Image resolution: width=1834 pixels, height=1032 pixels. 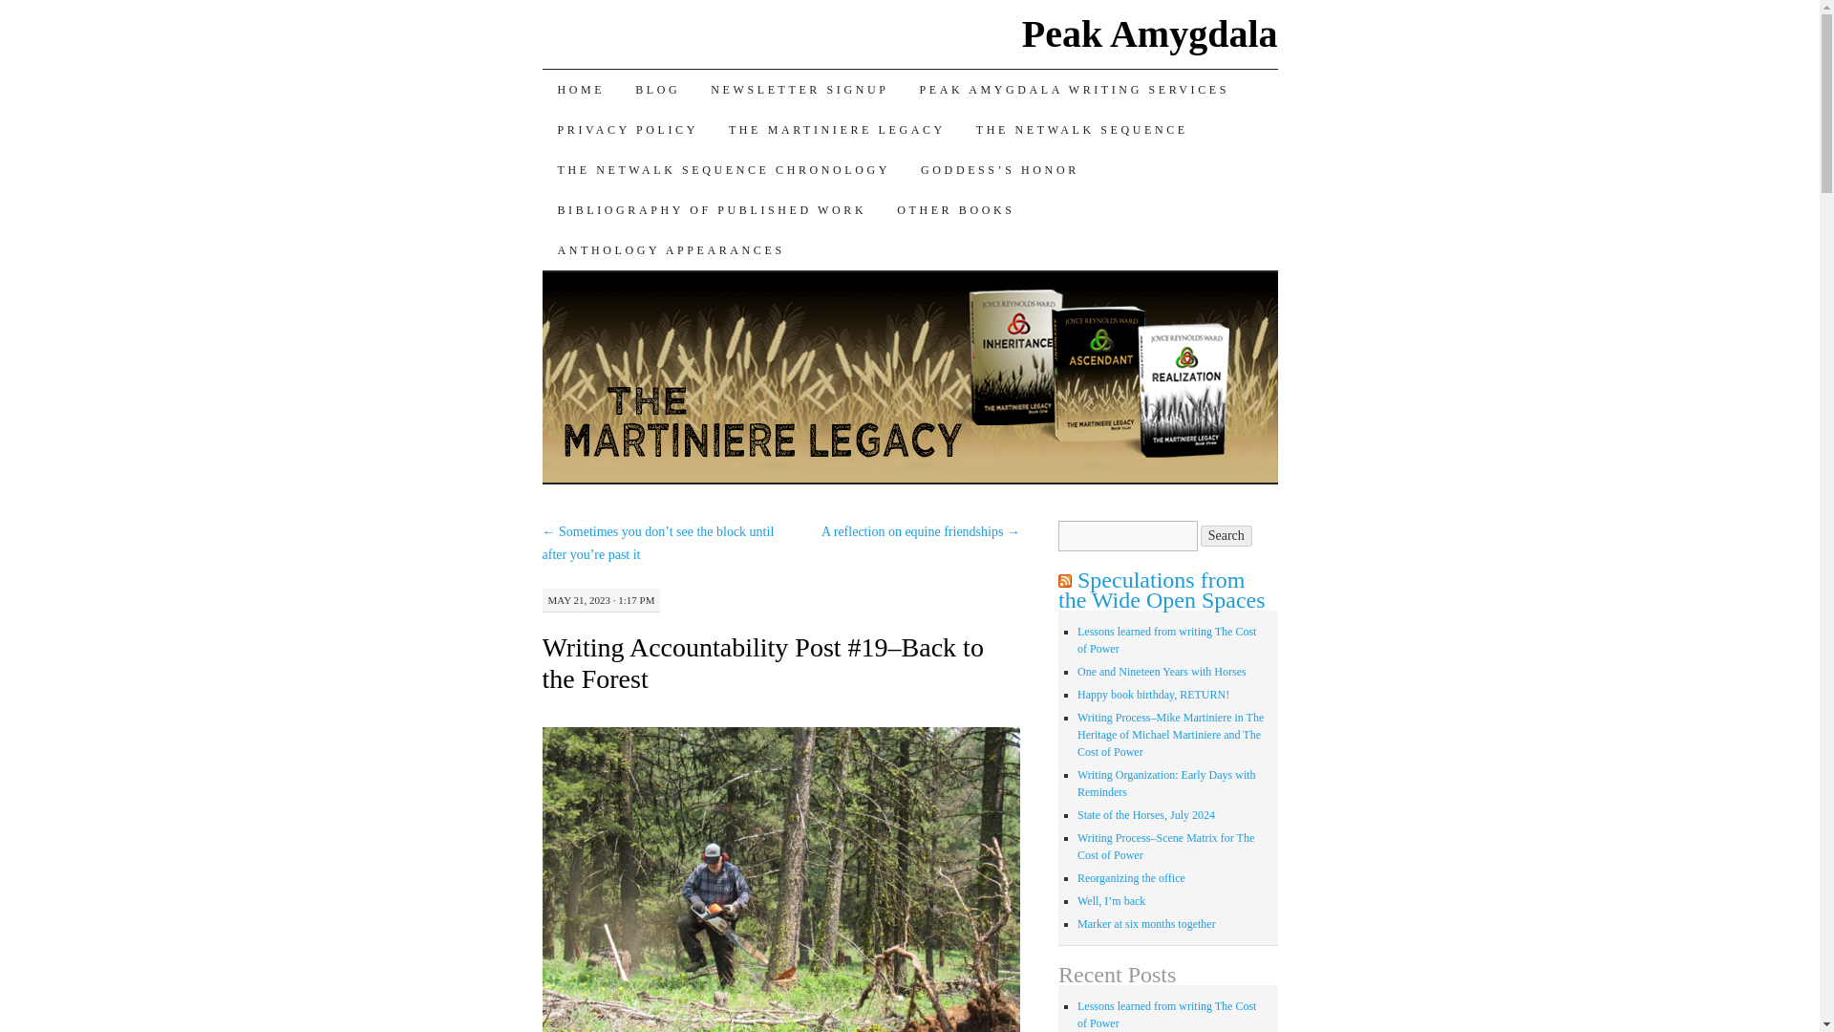 I want to click on Marker at six months together, so click(x=1146, y=924).